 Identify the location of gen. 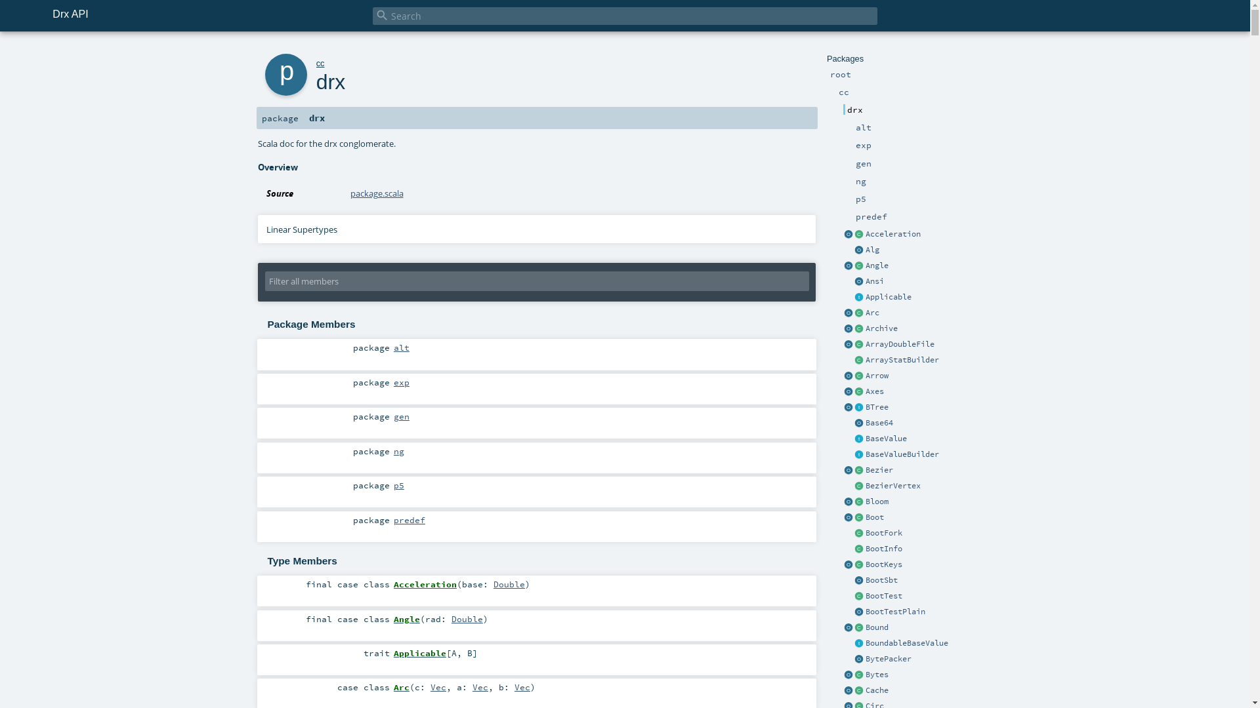
(402, 416).